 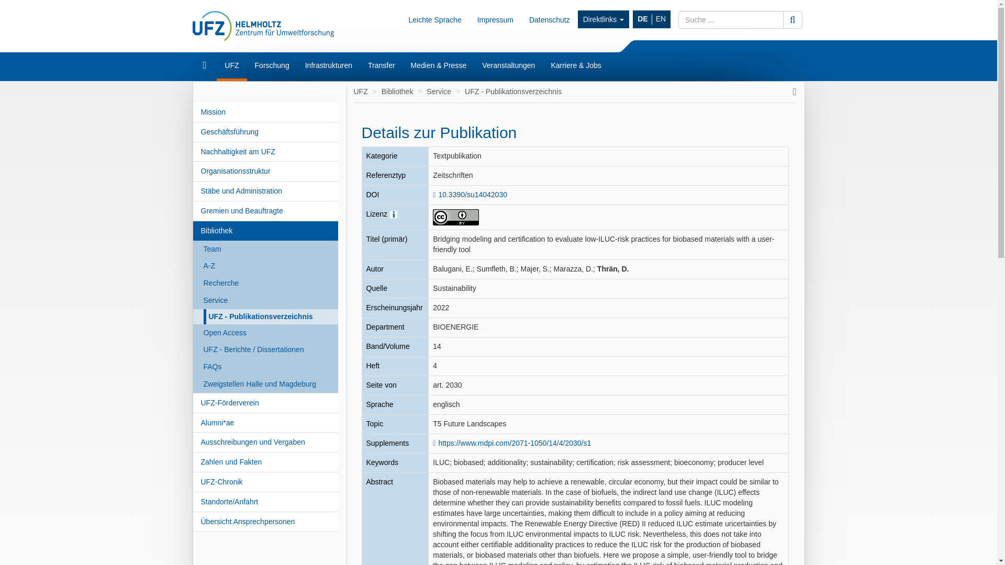 What do you see at coordinates (550, 19) in the screenshot?
I see `Datenschutz` at bounding box center [550, 19].